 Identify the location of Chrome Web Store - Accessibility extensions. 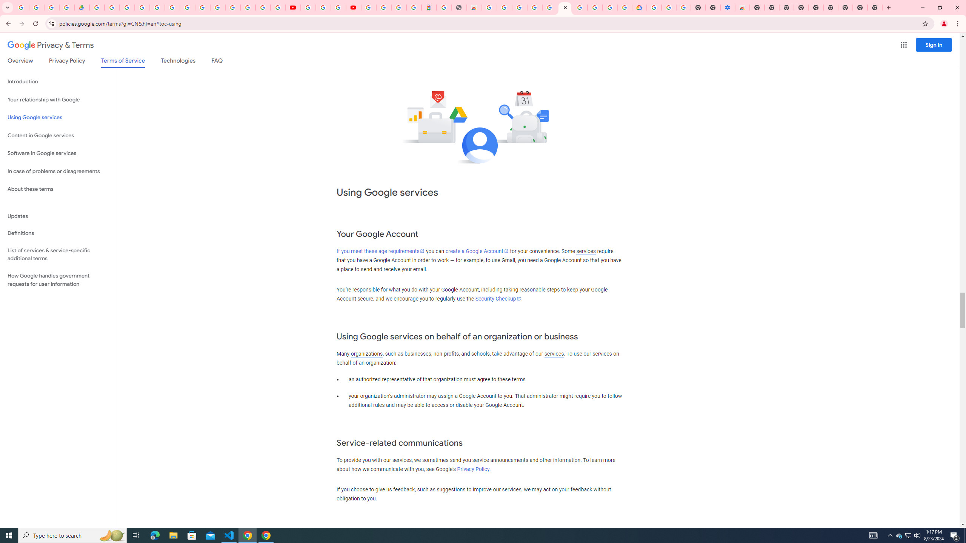
(742, 8).